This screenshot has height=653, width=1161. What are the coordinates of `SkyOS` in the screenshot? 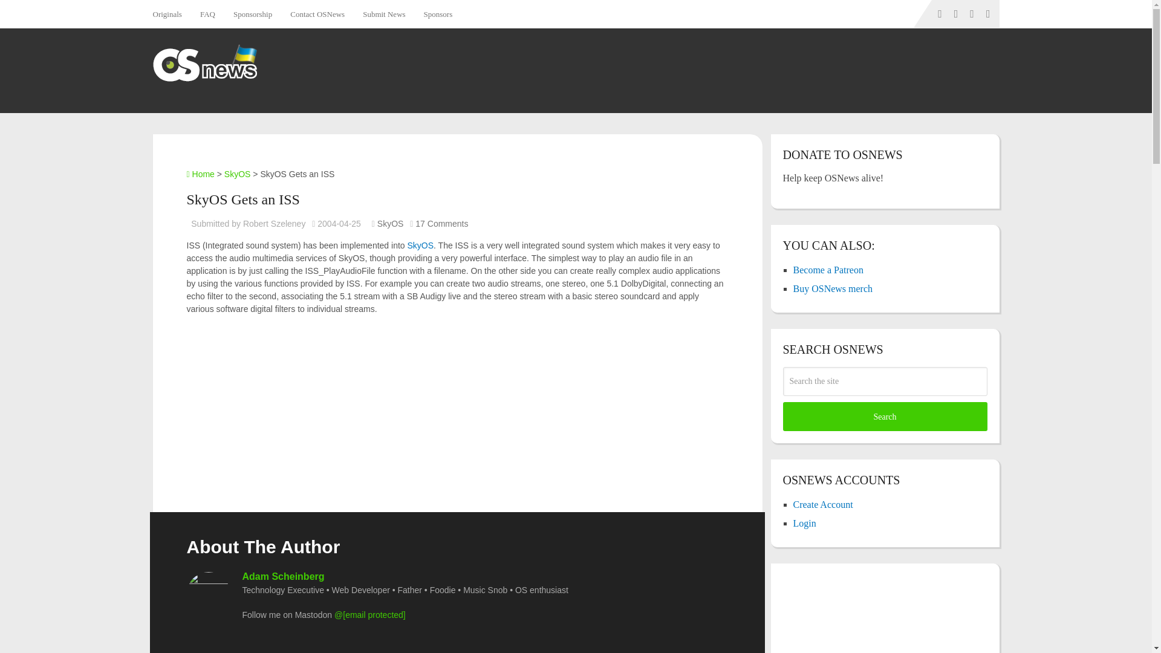 It's located at (420, 245).